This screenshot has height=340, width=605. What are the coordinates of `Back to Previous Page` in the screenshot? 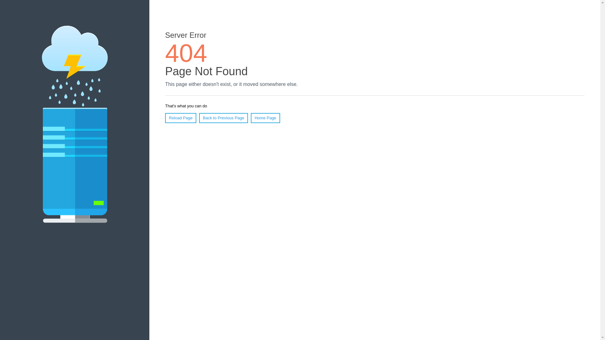 It's located at (224, 118).